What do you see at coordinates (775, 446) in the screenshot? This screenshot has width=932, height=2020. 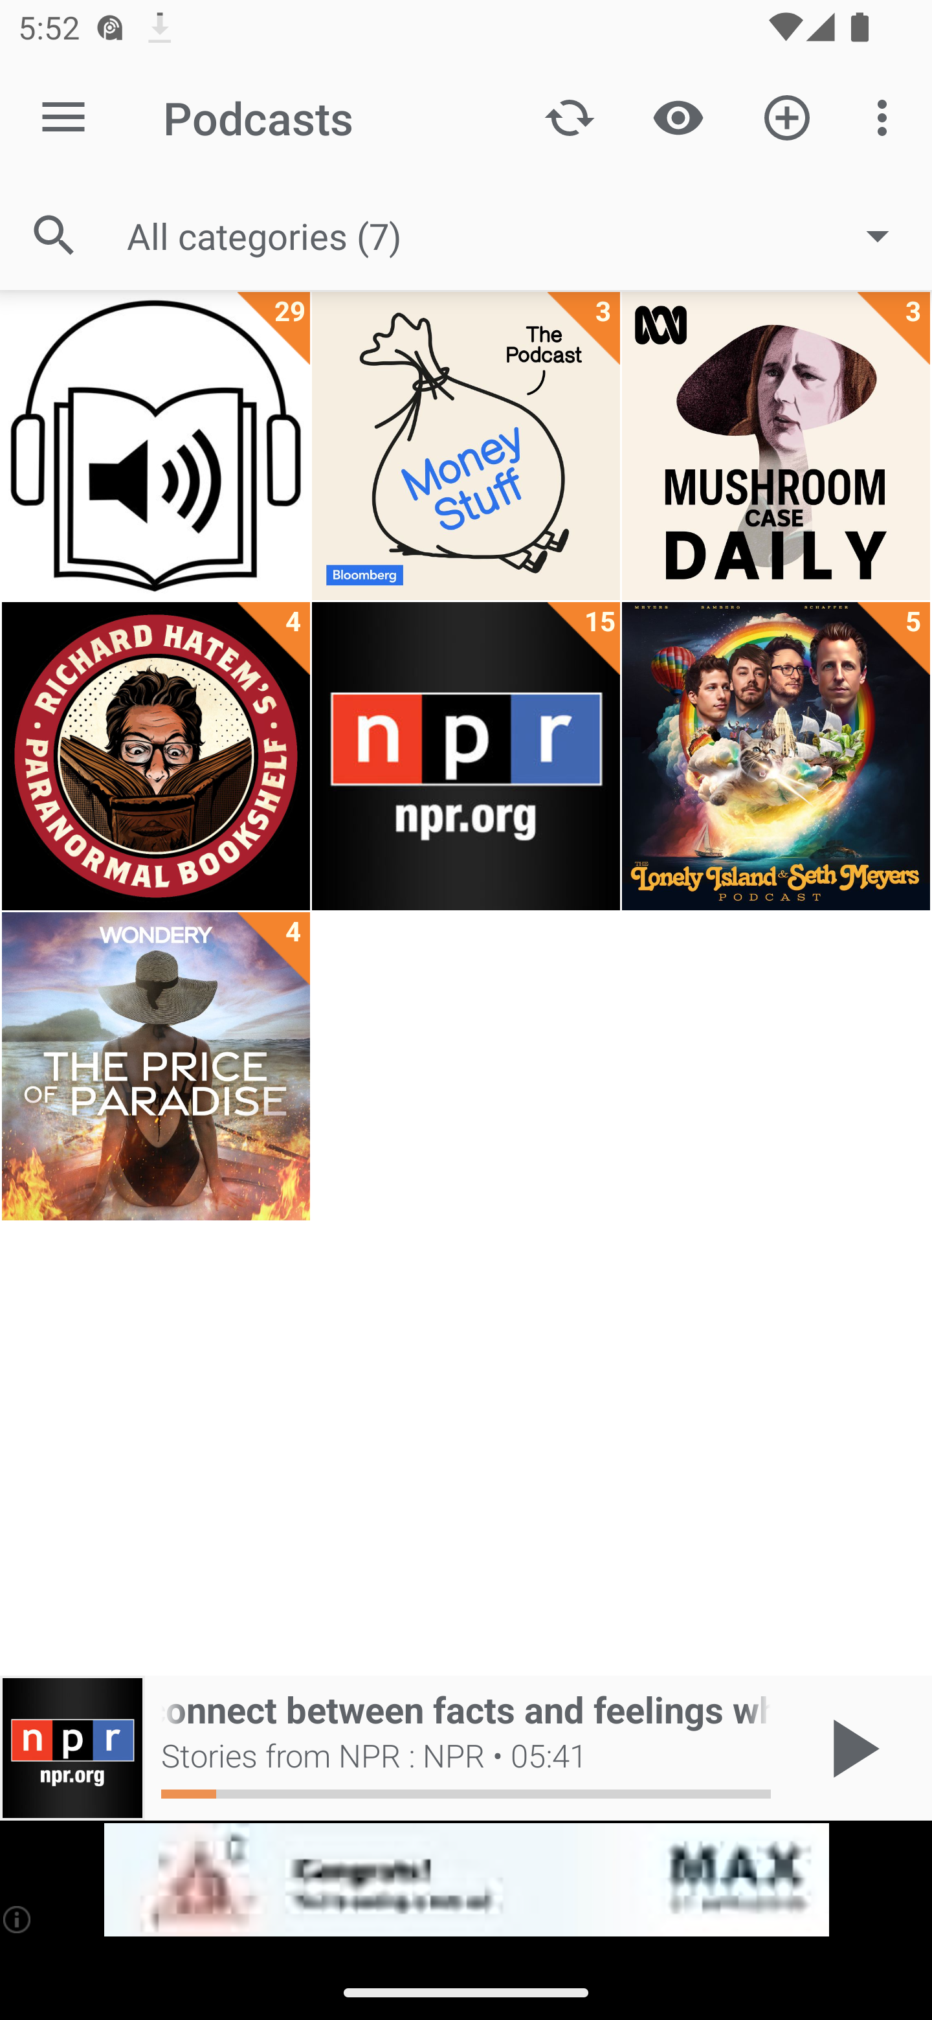 I see `Mushroom Case Daily 3` at bounding box center [775, 446].